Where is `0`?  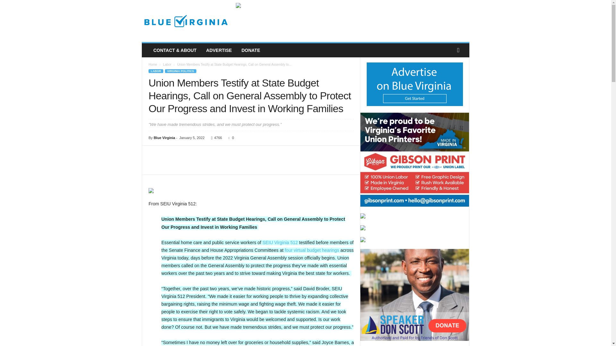
0 is located at coordinates (230, 138).